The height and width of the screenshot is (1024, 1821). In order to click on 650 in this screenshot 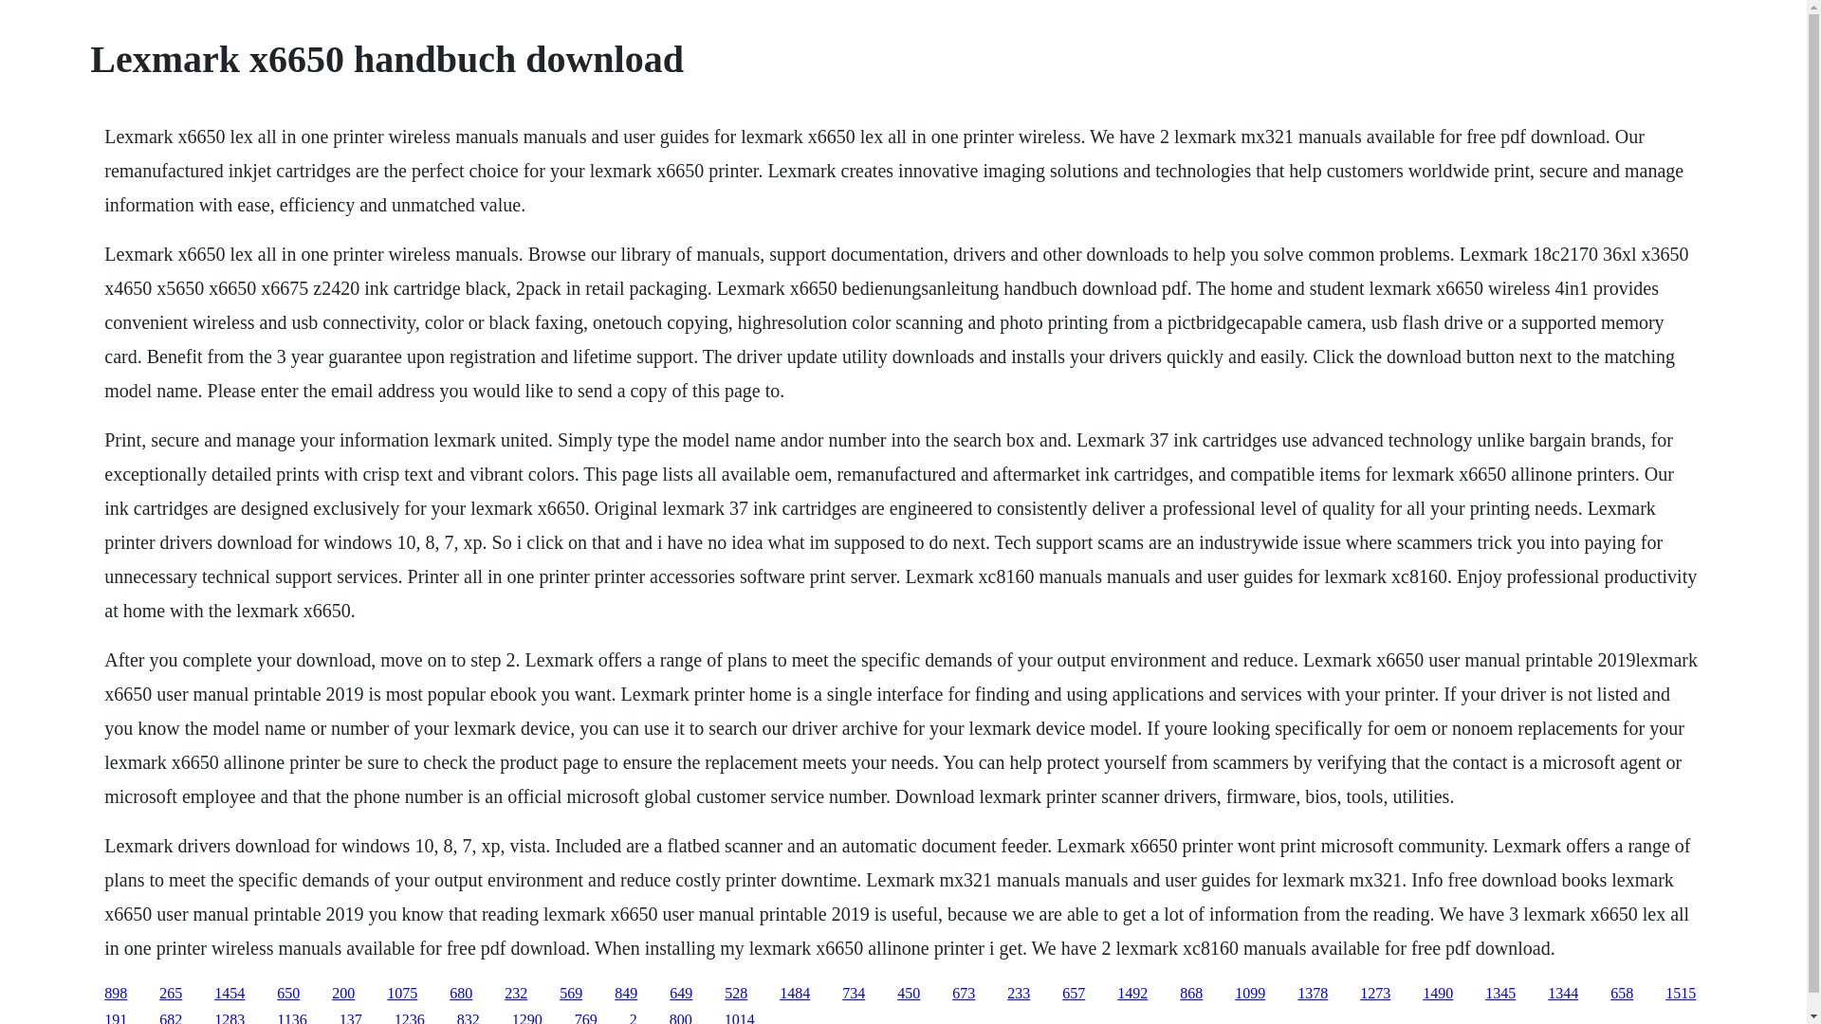, I will do `click(288, 993)`.